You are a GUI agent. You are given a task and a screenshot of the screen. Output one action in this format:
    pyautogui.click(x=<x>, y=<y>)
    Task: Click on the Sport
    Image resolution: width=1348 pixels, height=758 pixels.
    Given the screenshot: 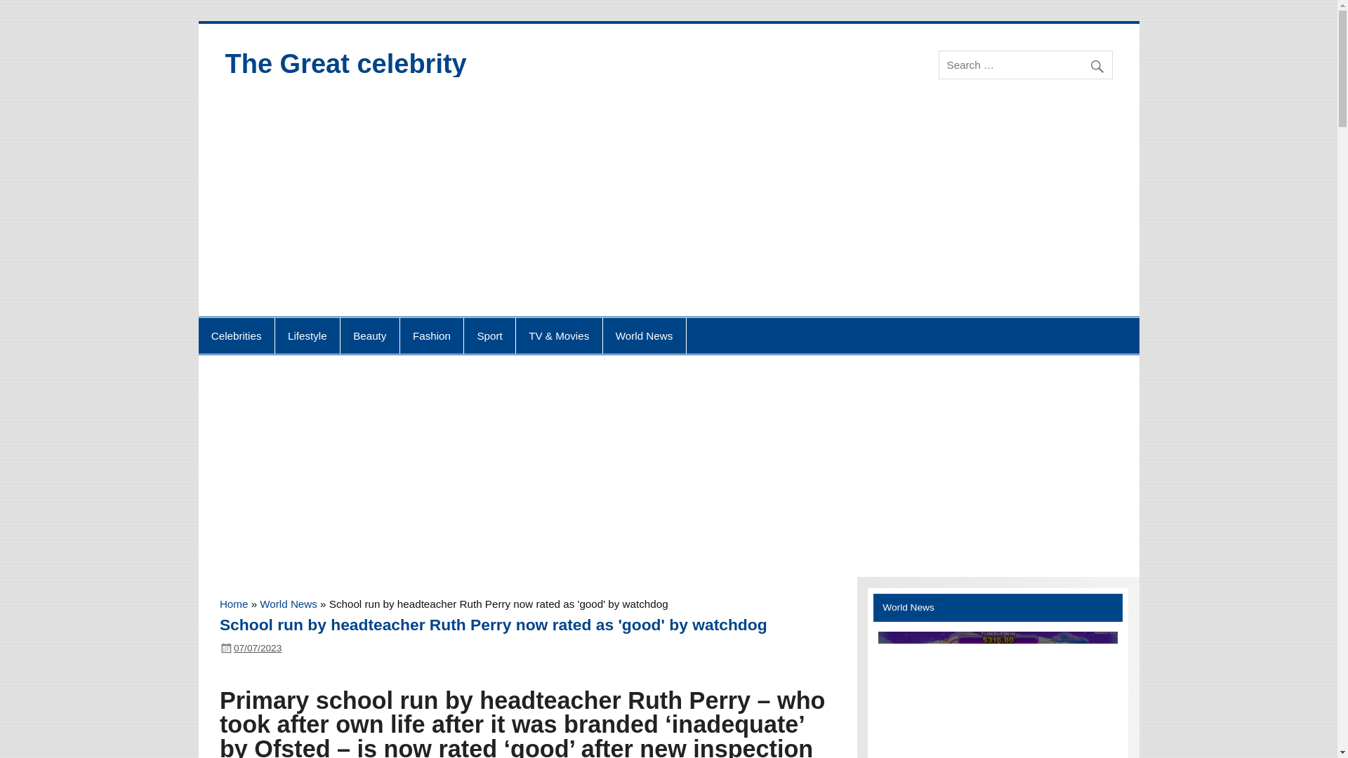 What is the action you would take?
    pyautogui.click(x=489, y=335)
    